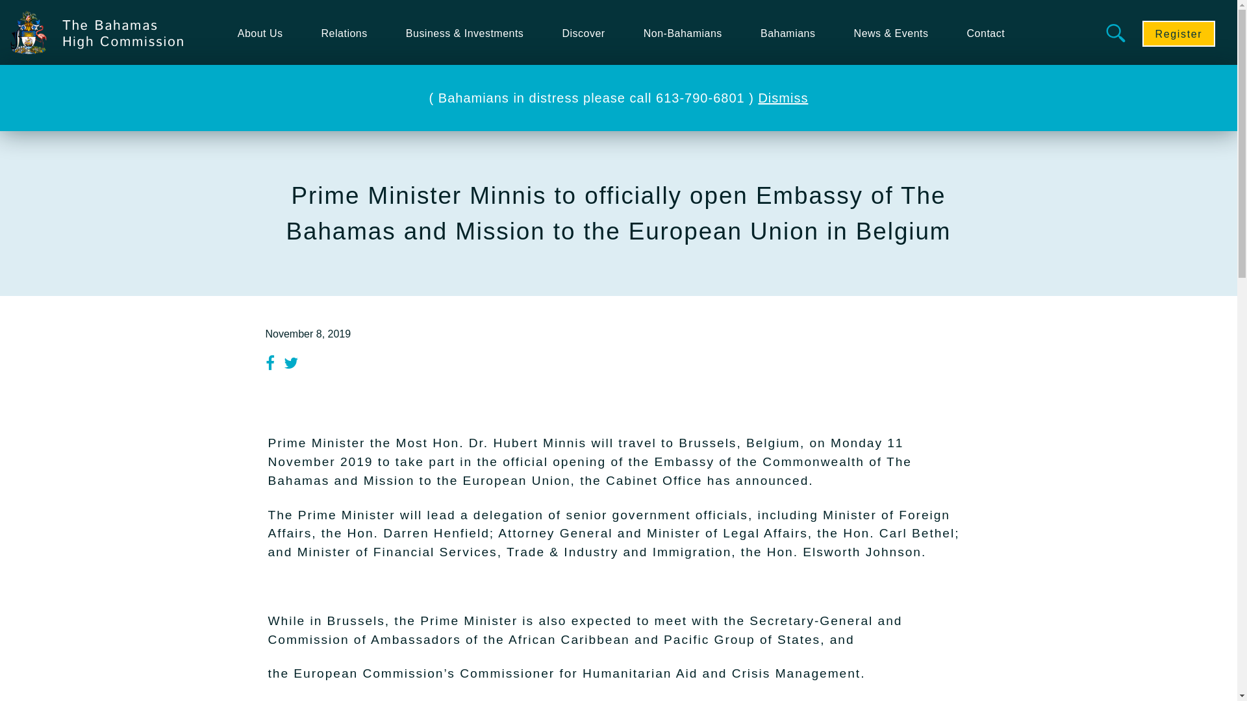 This screenshot has height=701, width=1247. Describe the element at coordinates (783, 98) in the screenshot. I see `Dismiss` at that location.